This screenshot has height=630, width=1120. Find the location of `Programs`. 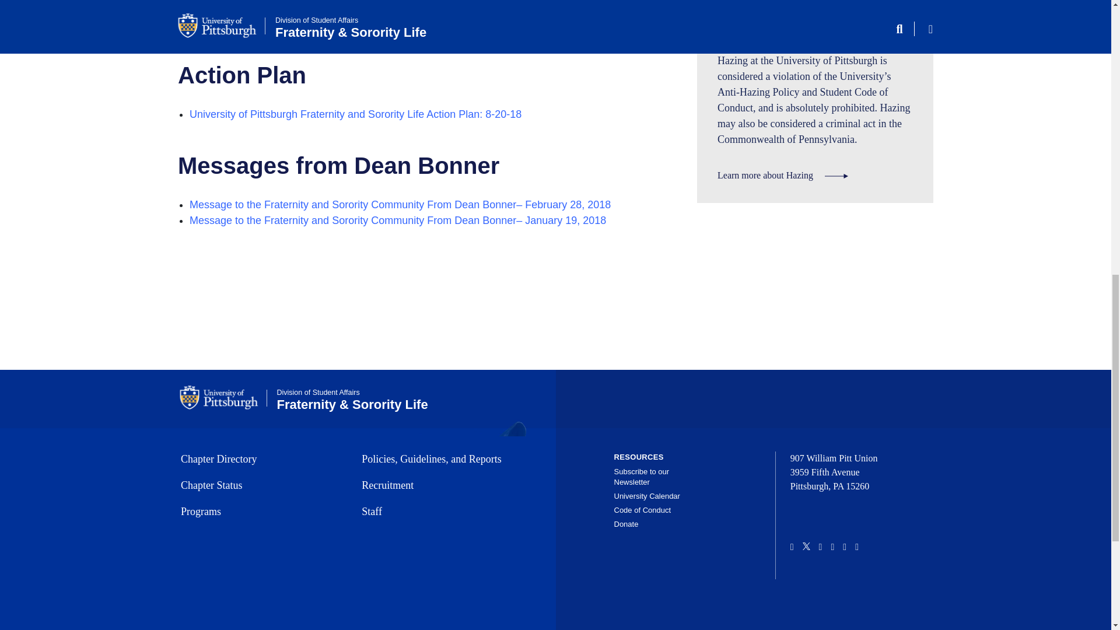

Programs is located at coordinates (260, 512).